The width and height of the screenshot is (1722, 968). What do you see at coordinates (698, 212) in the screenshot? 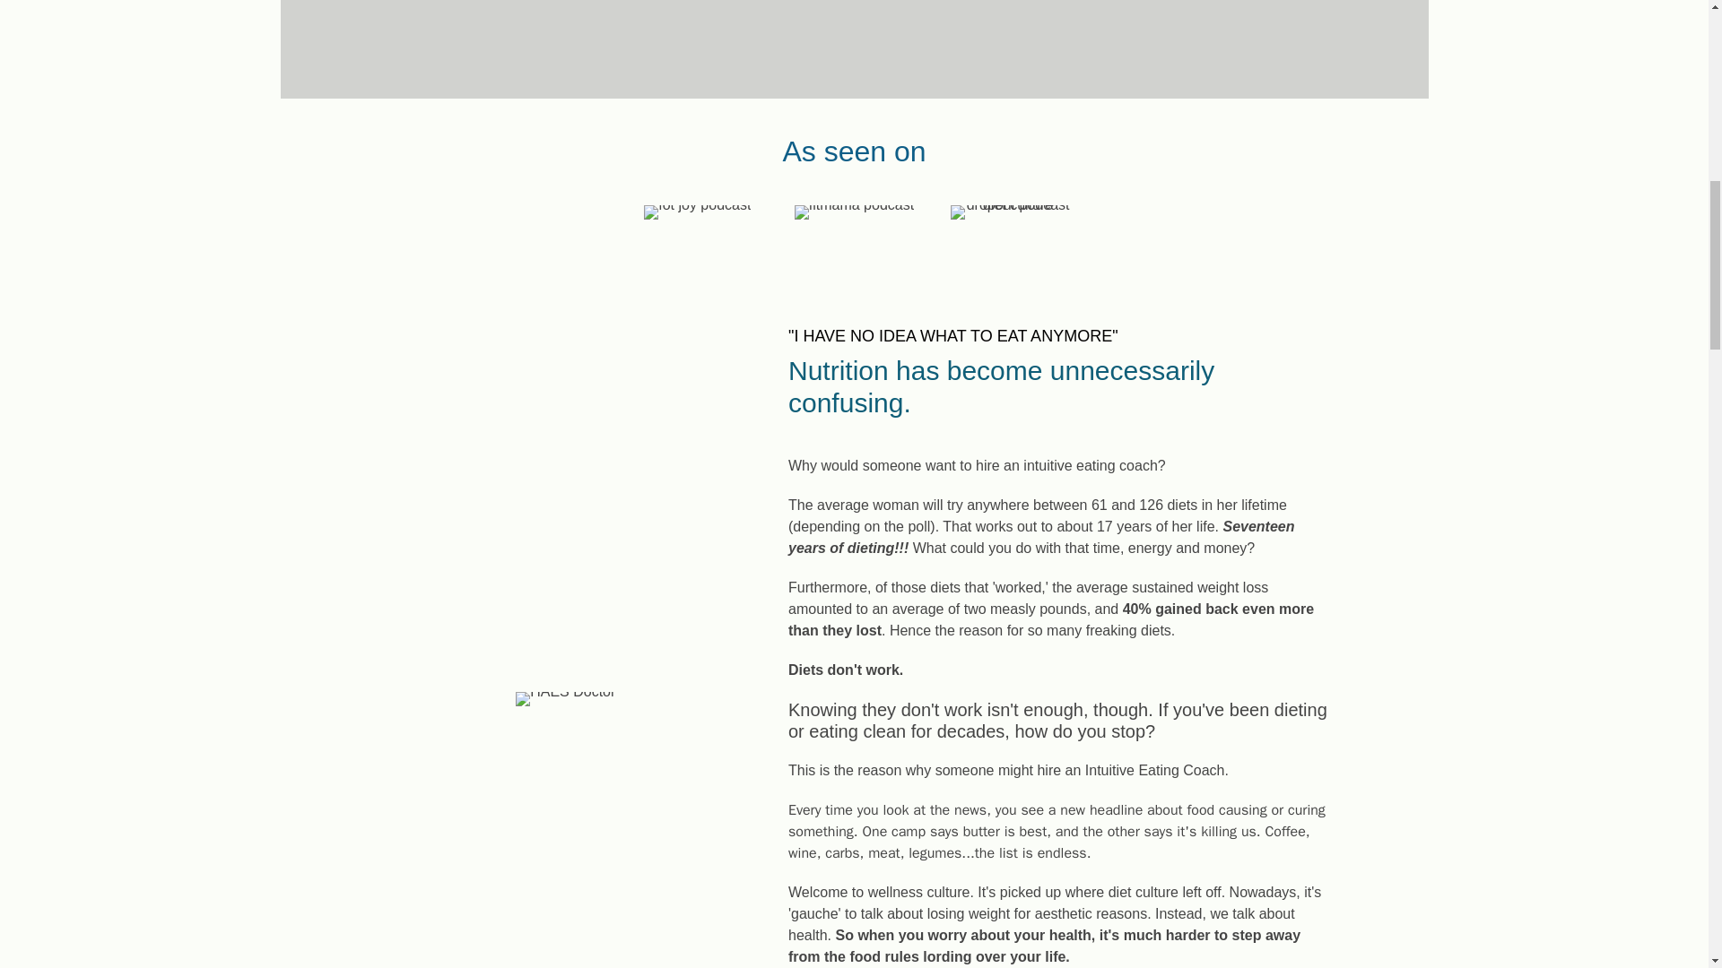
I see `fot joy podcast` at bounding box center [698, 212].